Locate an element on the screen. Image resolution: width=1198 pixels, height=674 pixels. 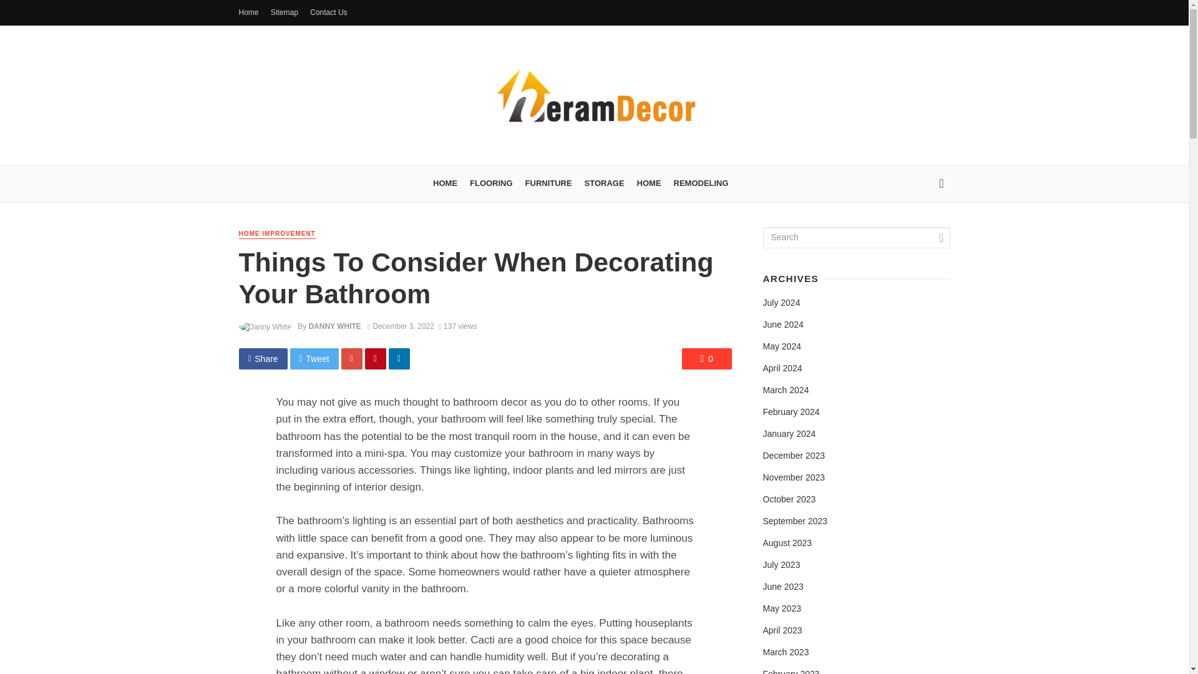
HOME IMPROVEMENT is located at coordinates (276, 235).